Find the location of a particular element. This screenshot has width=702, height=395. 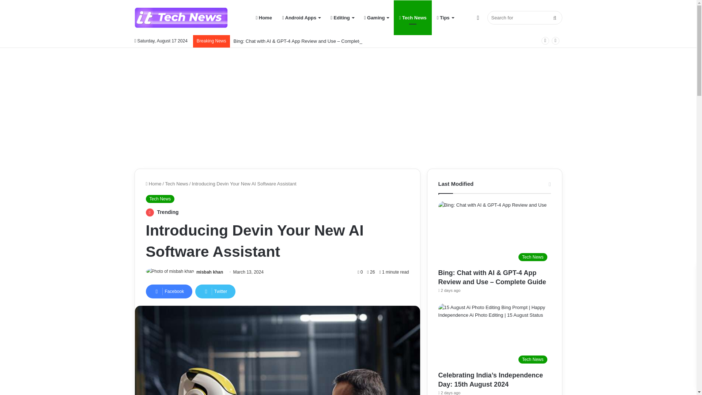

misbah khan is located at coordinates (210, 272).